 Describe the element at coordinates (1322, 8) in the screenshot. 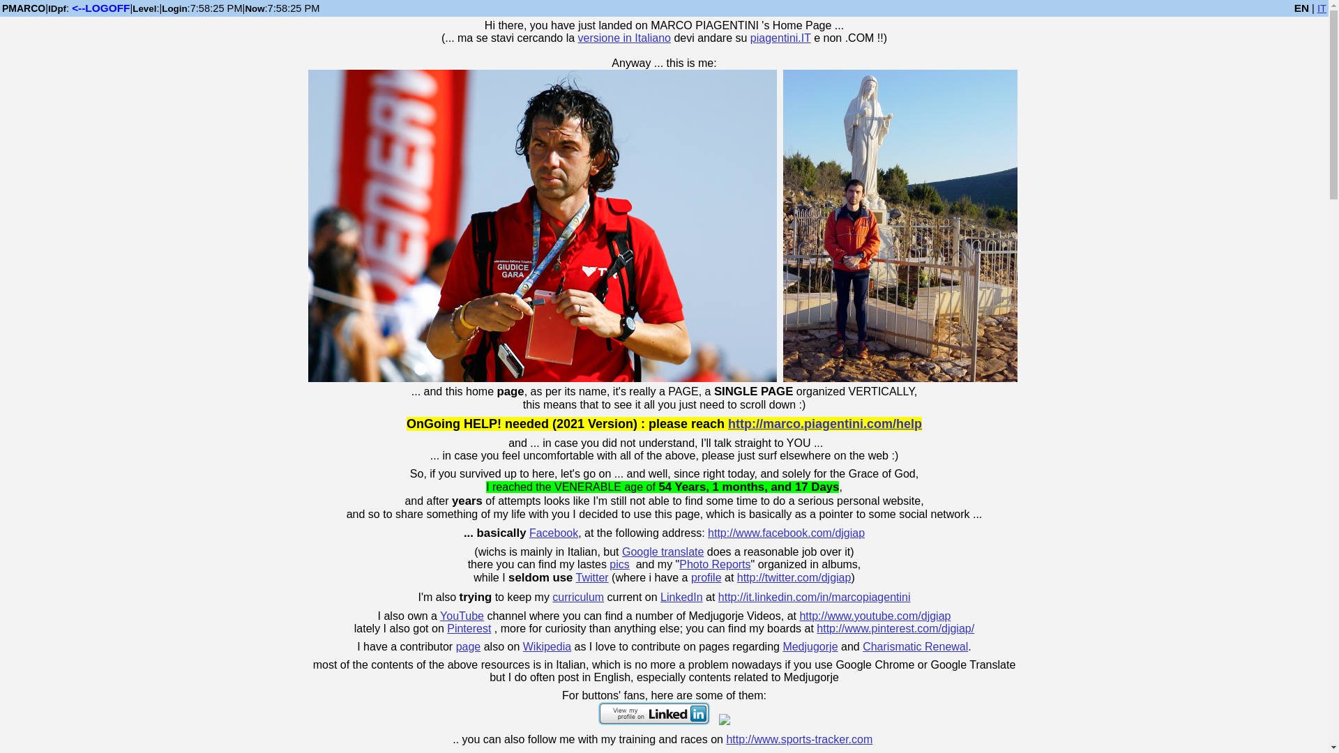

I see `IT` at that location.